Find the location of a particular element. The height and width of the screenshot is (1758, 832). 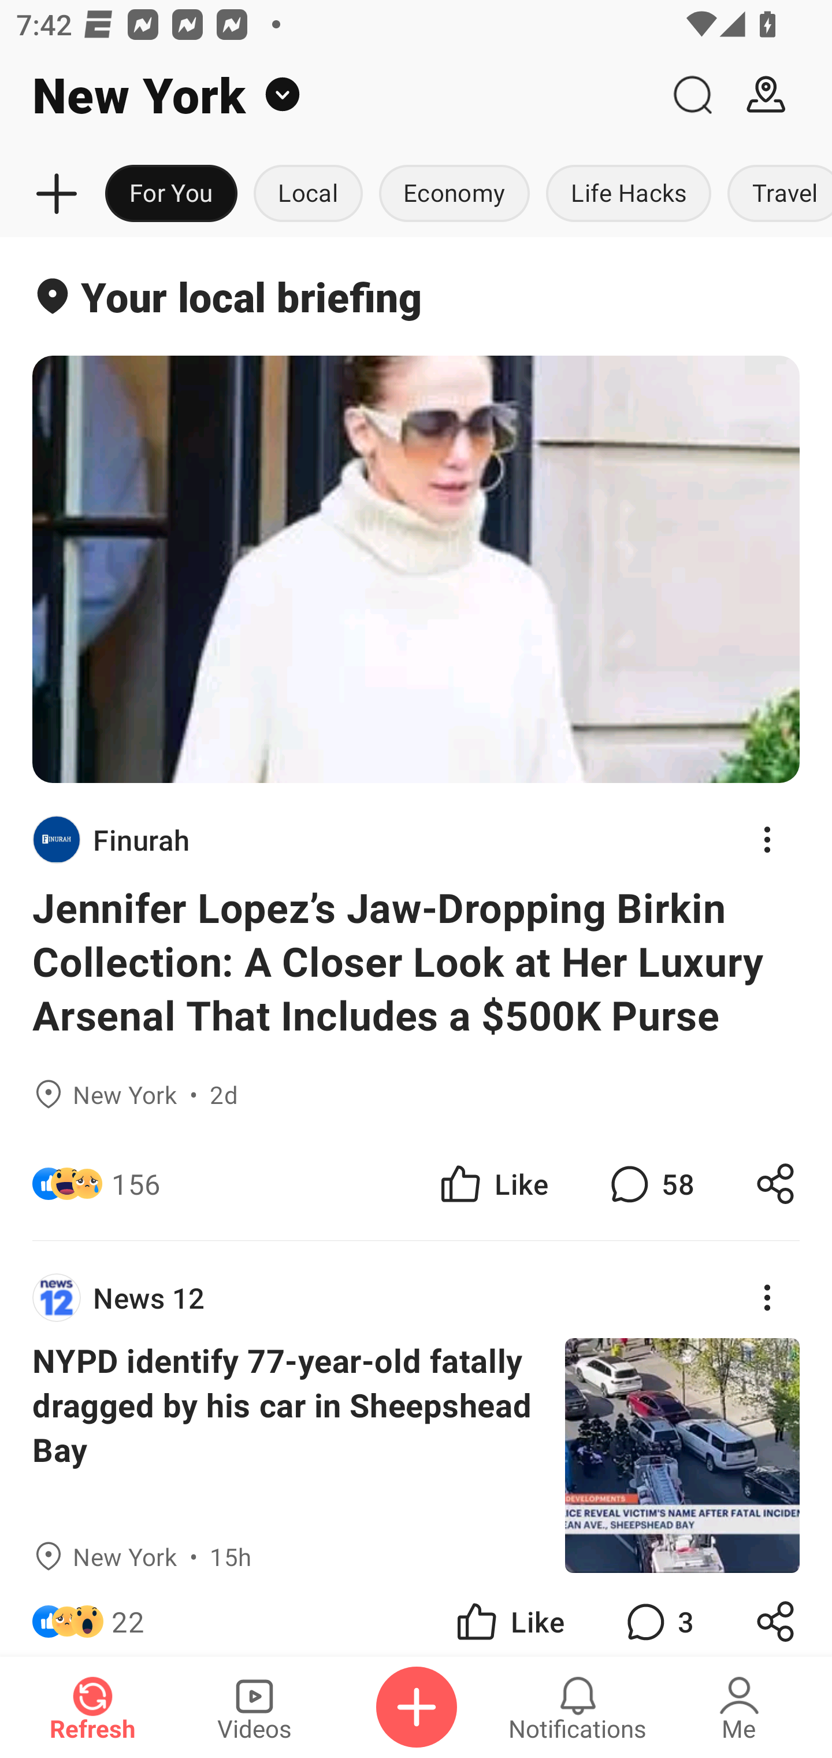

Like is located at coordinates (508, 1615).